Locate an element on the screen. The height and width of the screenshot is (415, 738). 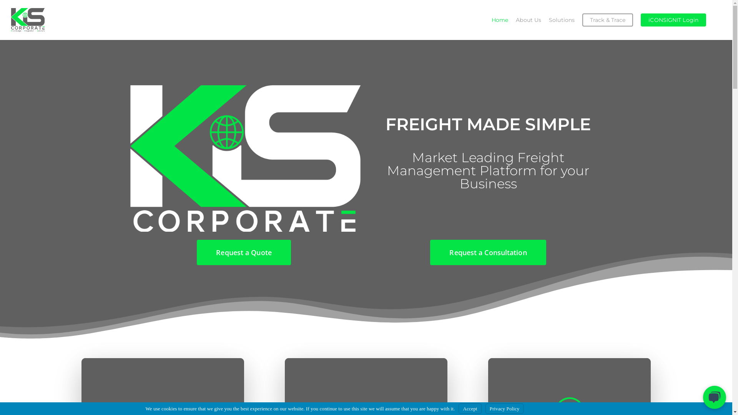
Privacy Policy is located at coordinates (505, 409).